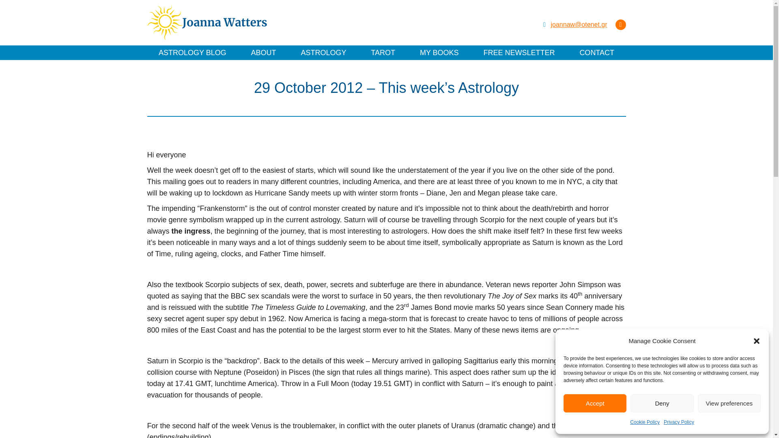 The width and height of the screenshot is (779, 438). I want to click on Do get in touch, so click(597, 52).